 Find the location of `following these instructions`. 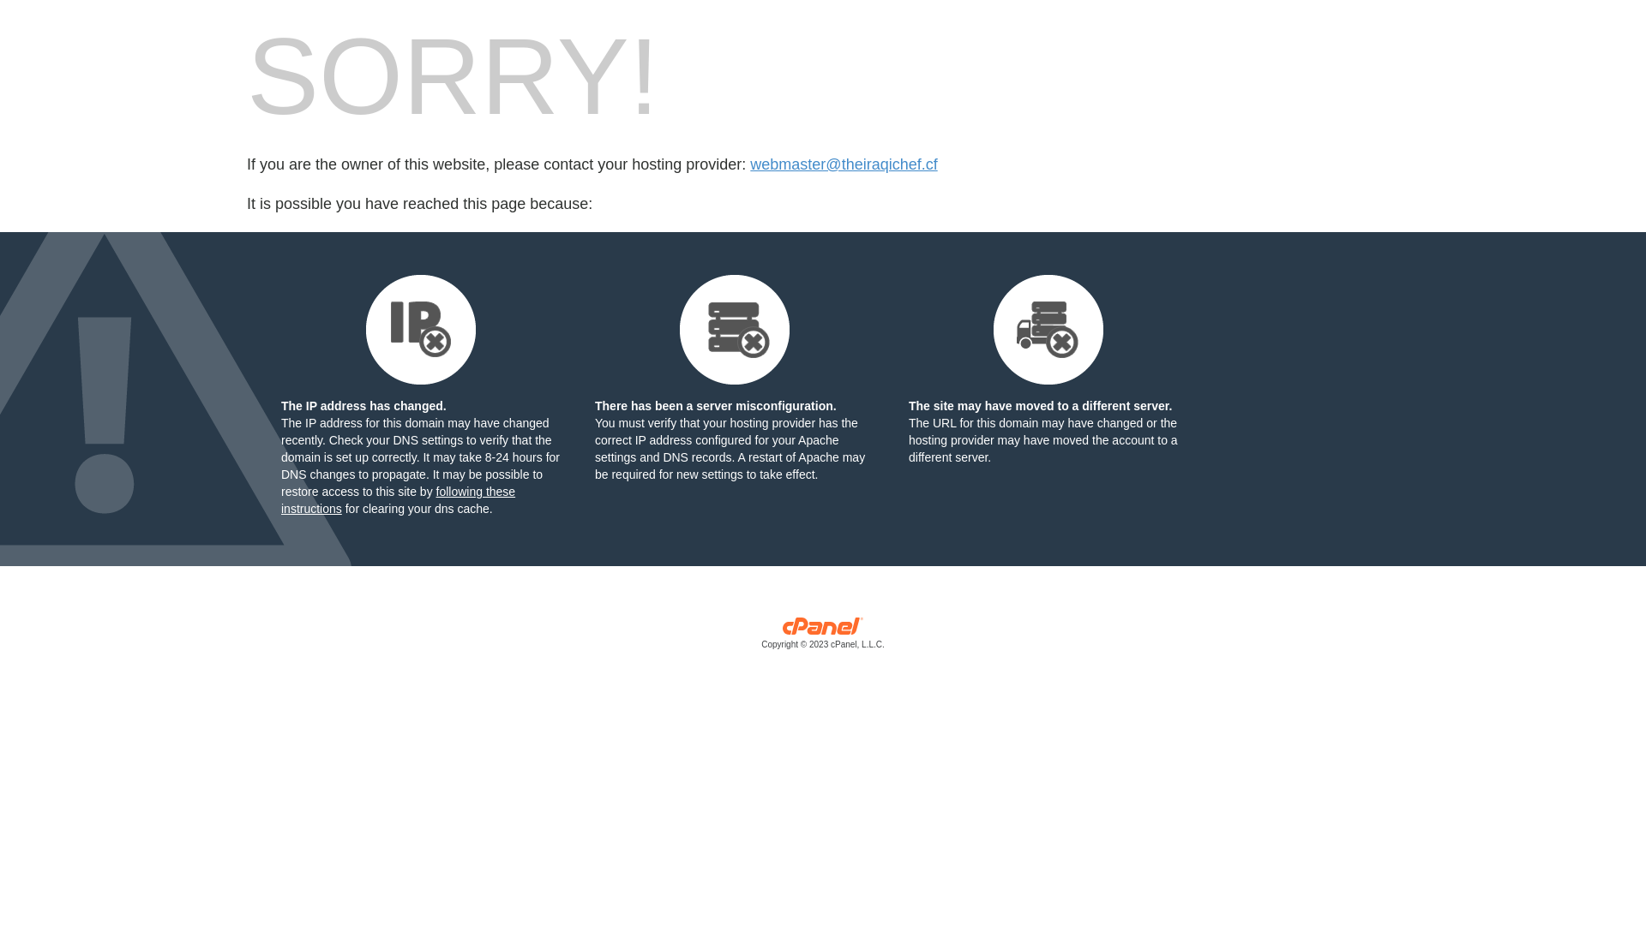

following these instructions is located at coordinates (398, 500).